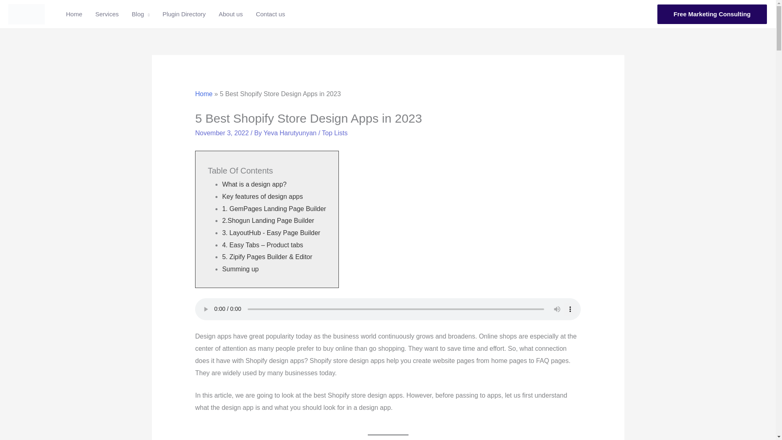  What do you see at coordinates (231, 14) in the screenshot?
I see `About us` at bounding box center [231, 14].